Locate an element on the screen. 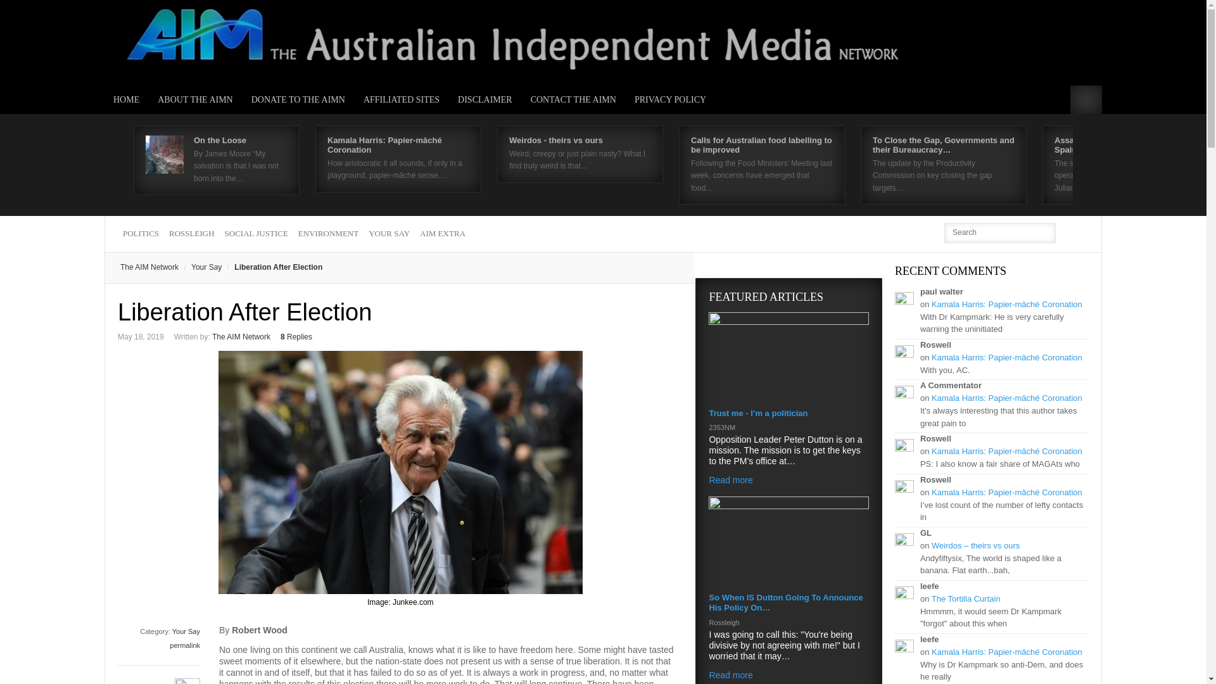 This screenshot has height=684, width=1216. Your Say is located at coordinates (186, 631).